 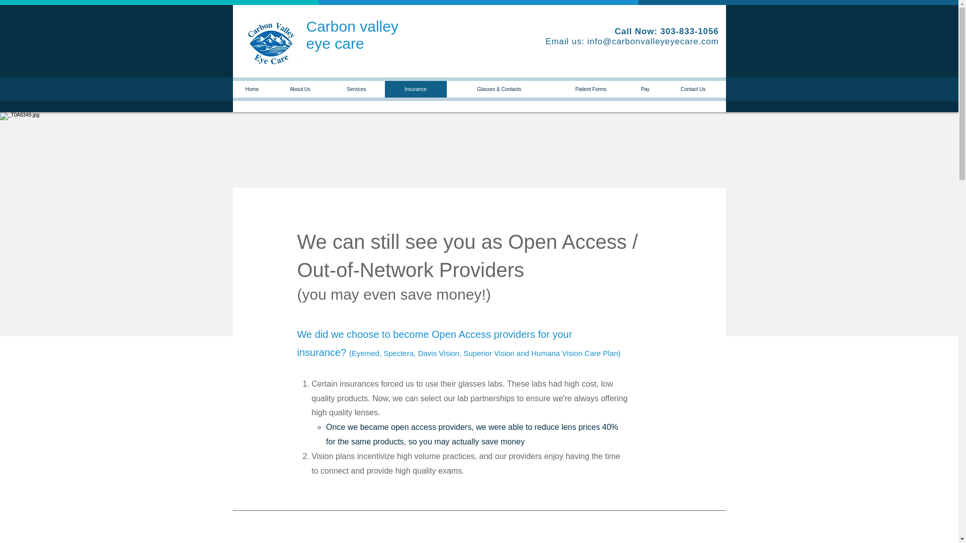 I want to click on About Us, so click(x=300, y=89).